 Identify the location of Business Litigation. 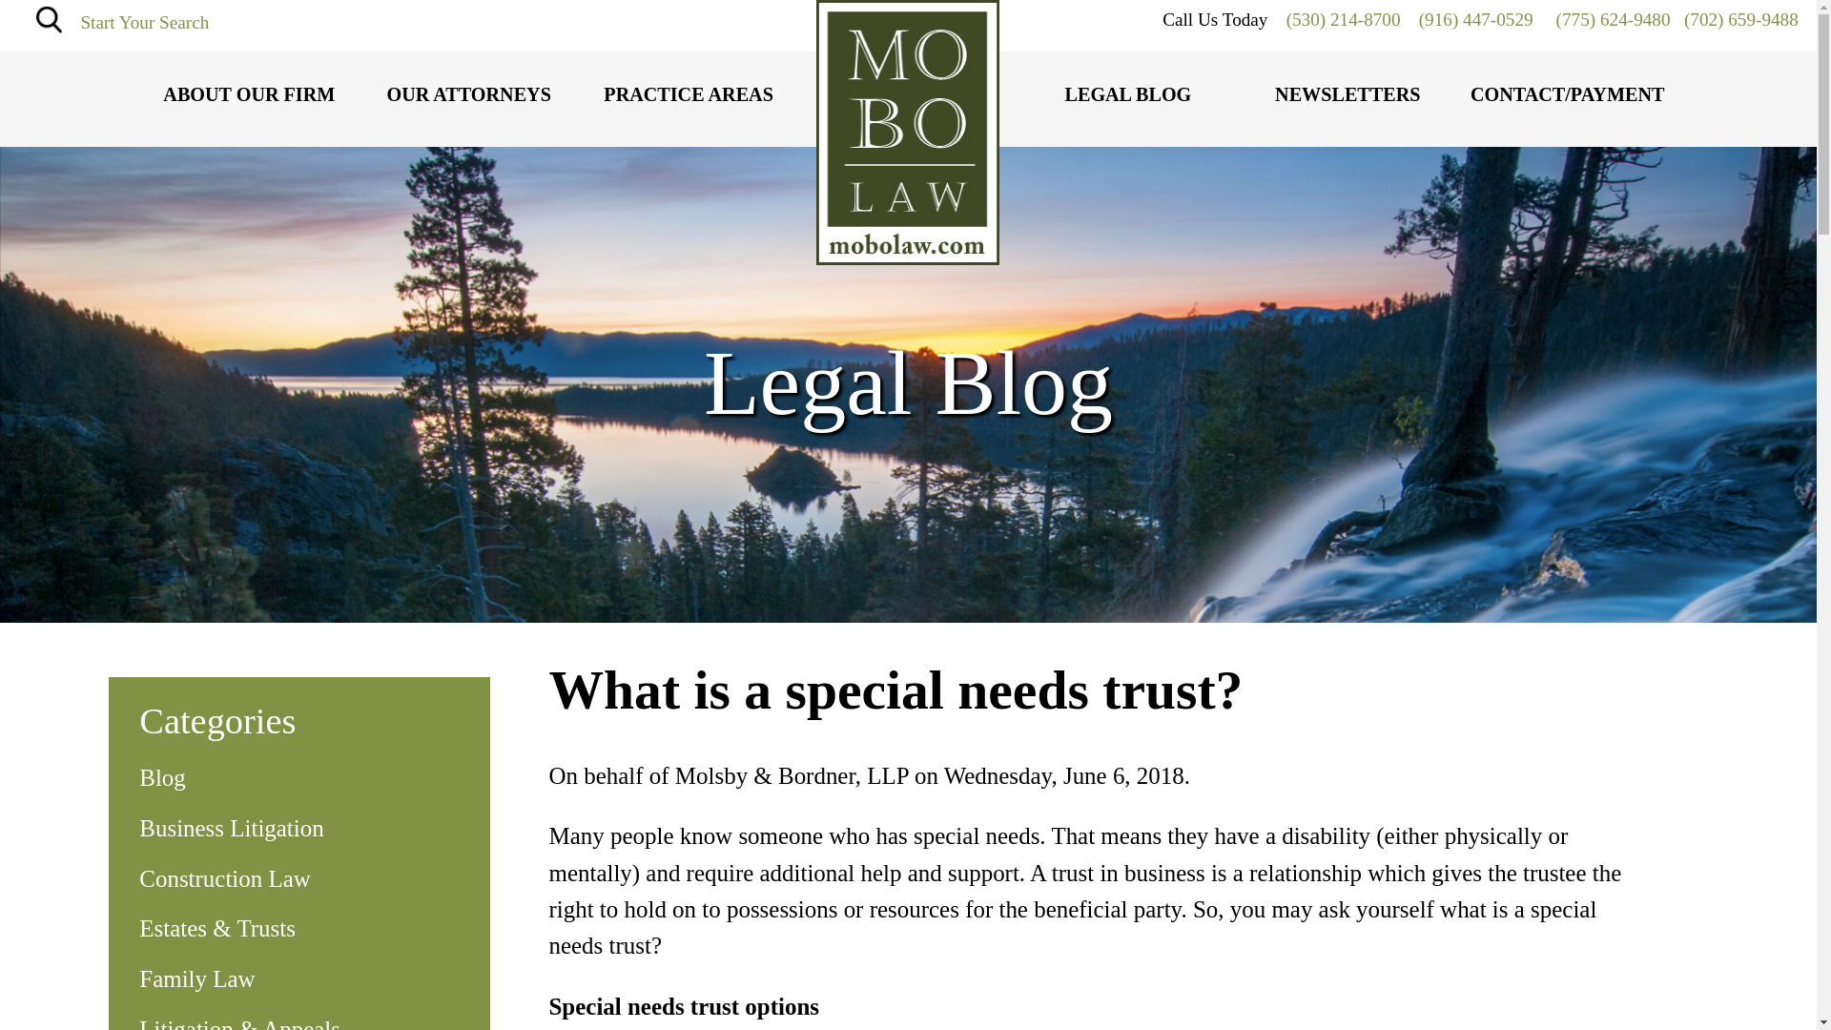
(298, 828).